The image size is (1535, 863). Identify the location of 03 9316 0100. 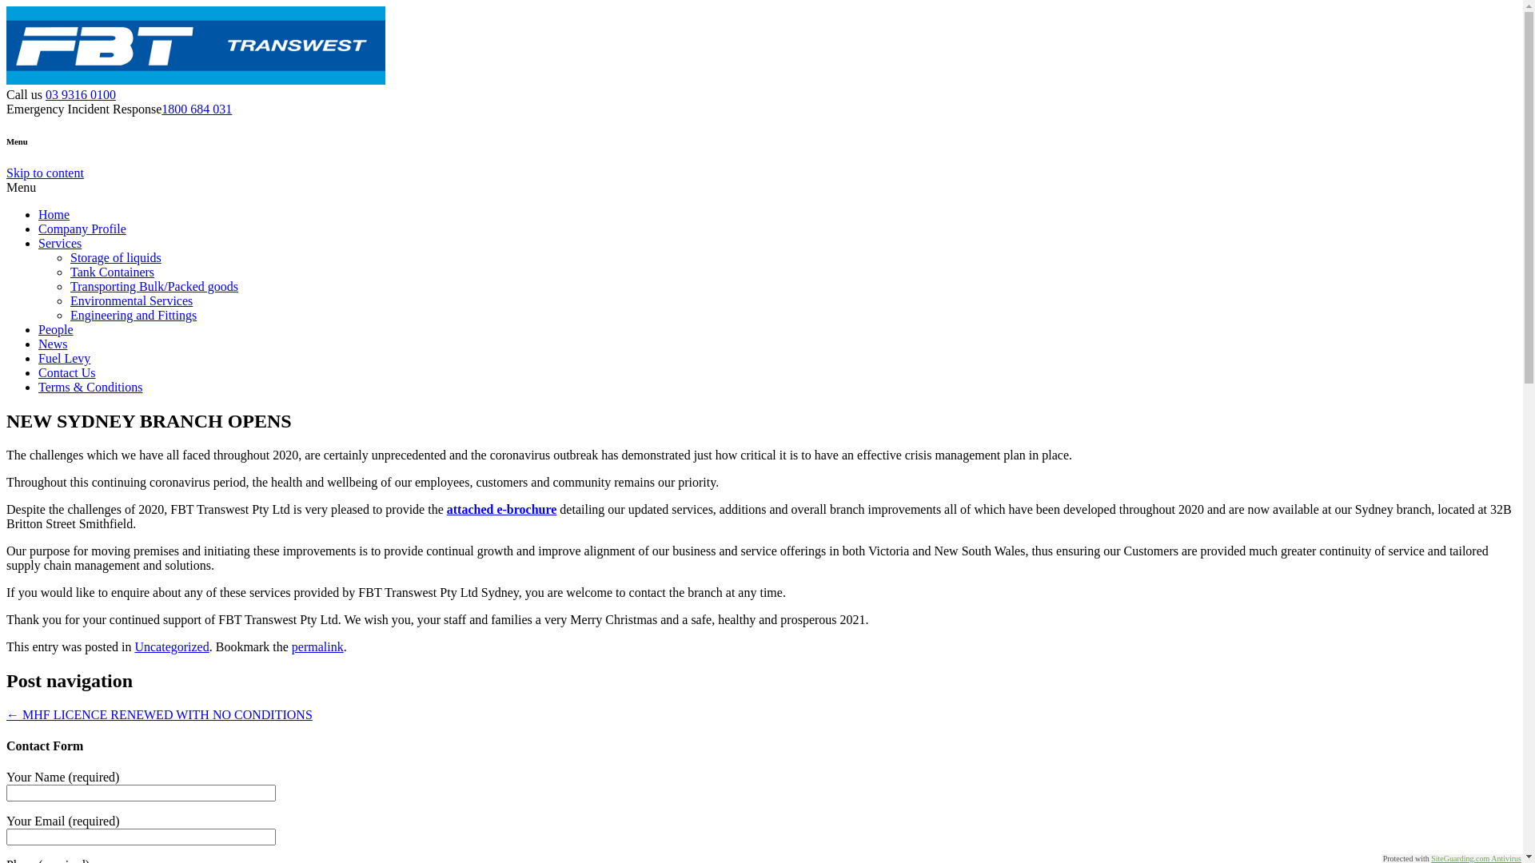
(81, 94).